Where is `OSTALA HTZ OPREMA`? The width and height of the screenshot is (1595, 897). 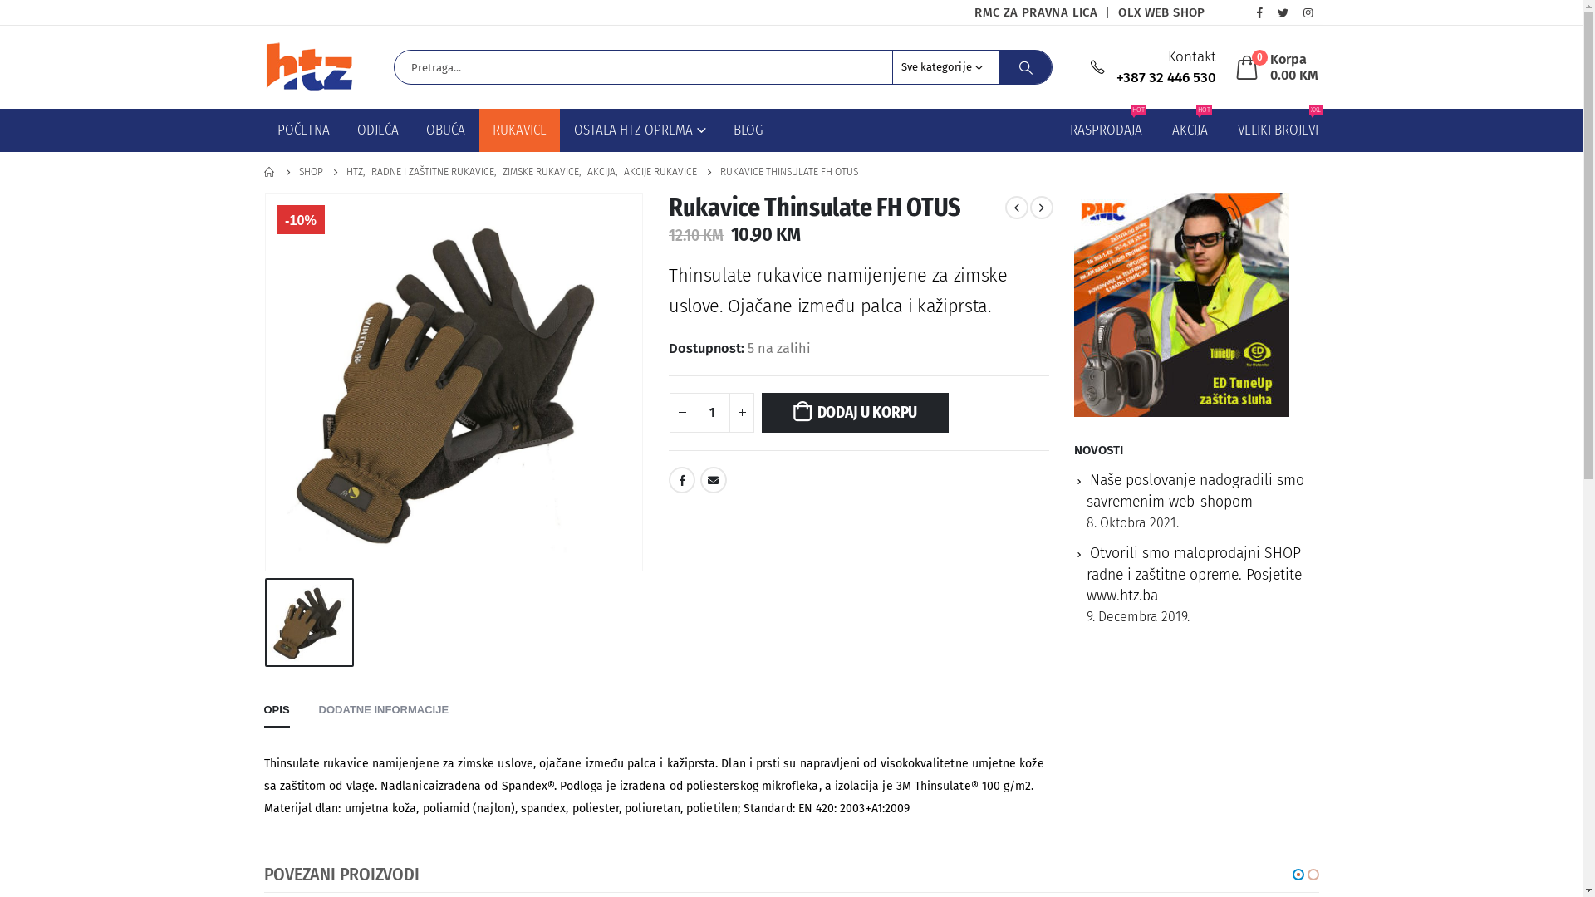
OSTALA HTZ OPREMA is located at coordinates (640, 130).